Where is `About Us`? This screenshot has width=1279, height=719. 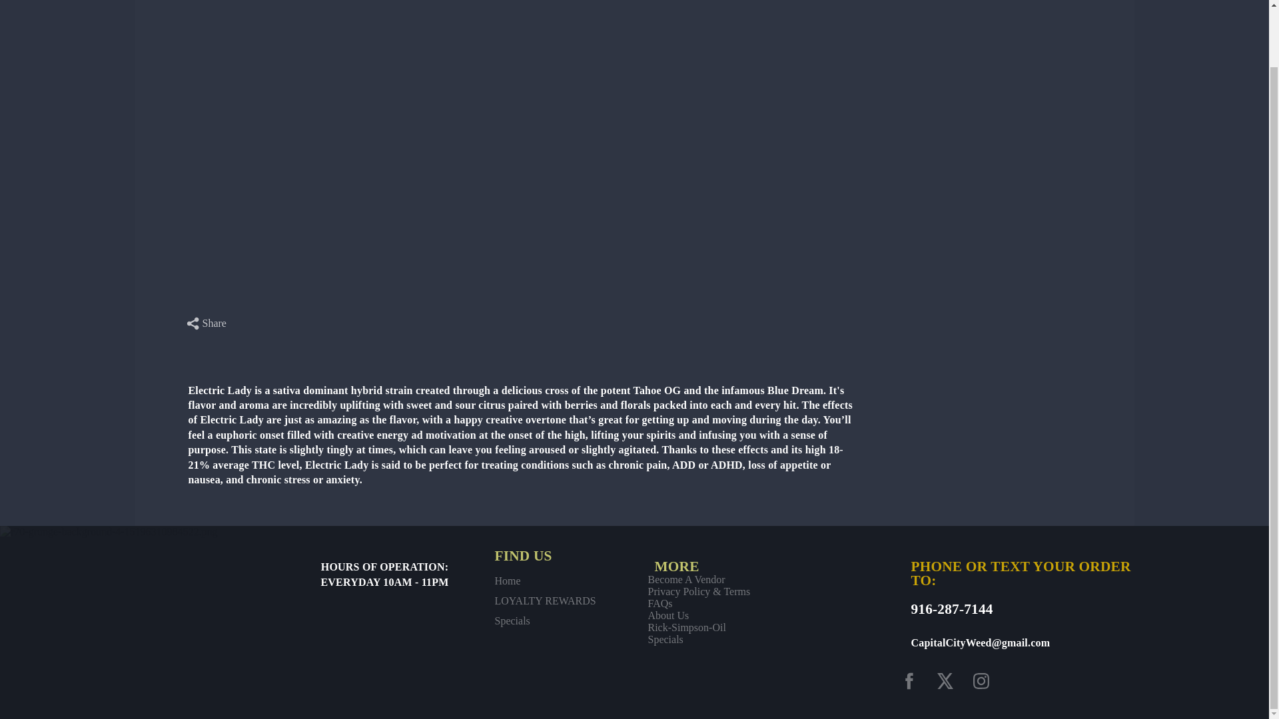
About Us is located at coordinates (698, 615).